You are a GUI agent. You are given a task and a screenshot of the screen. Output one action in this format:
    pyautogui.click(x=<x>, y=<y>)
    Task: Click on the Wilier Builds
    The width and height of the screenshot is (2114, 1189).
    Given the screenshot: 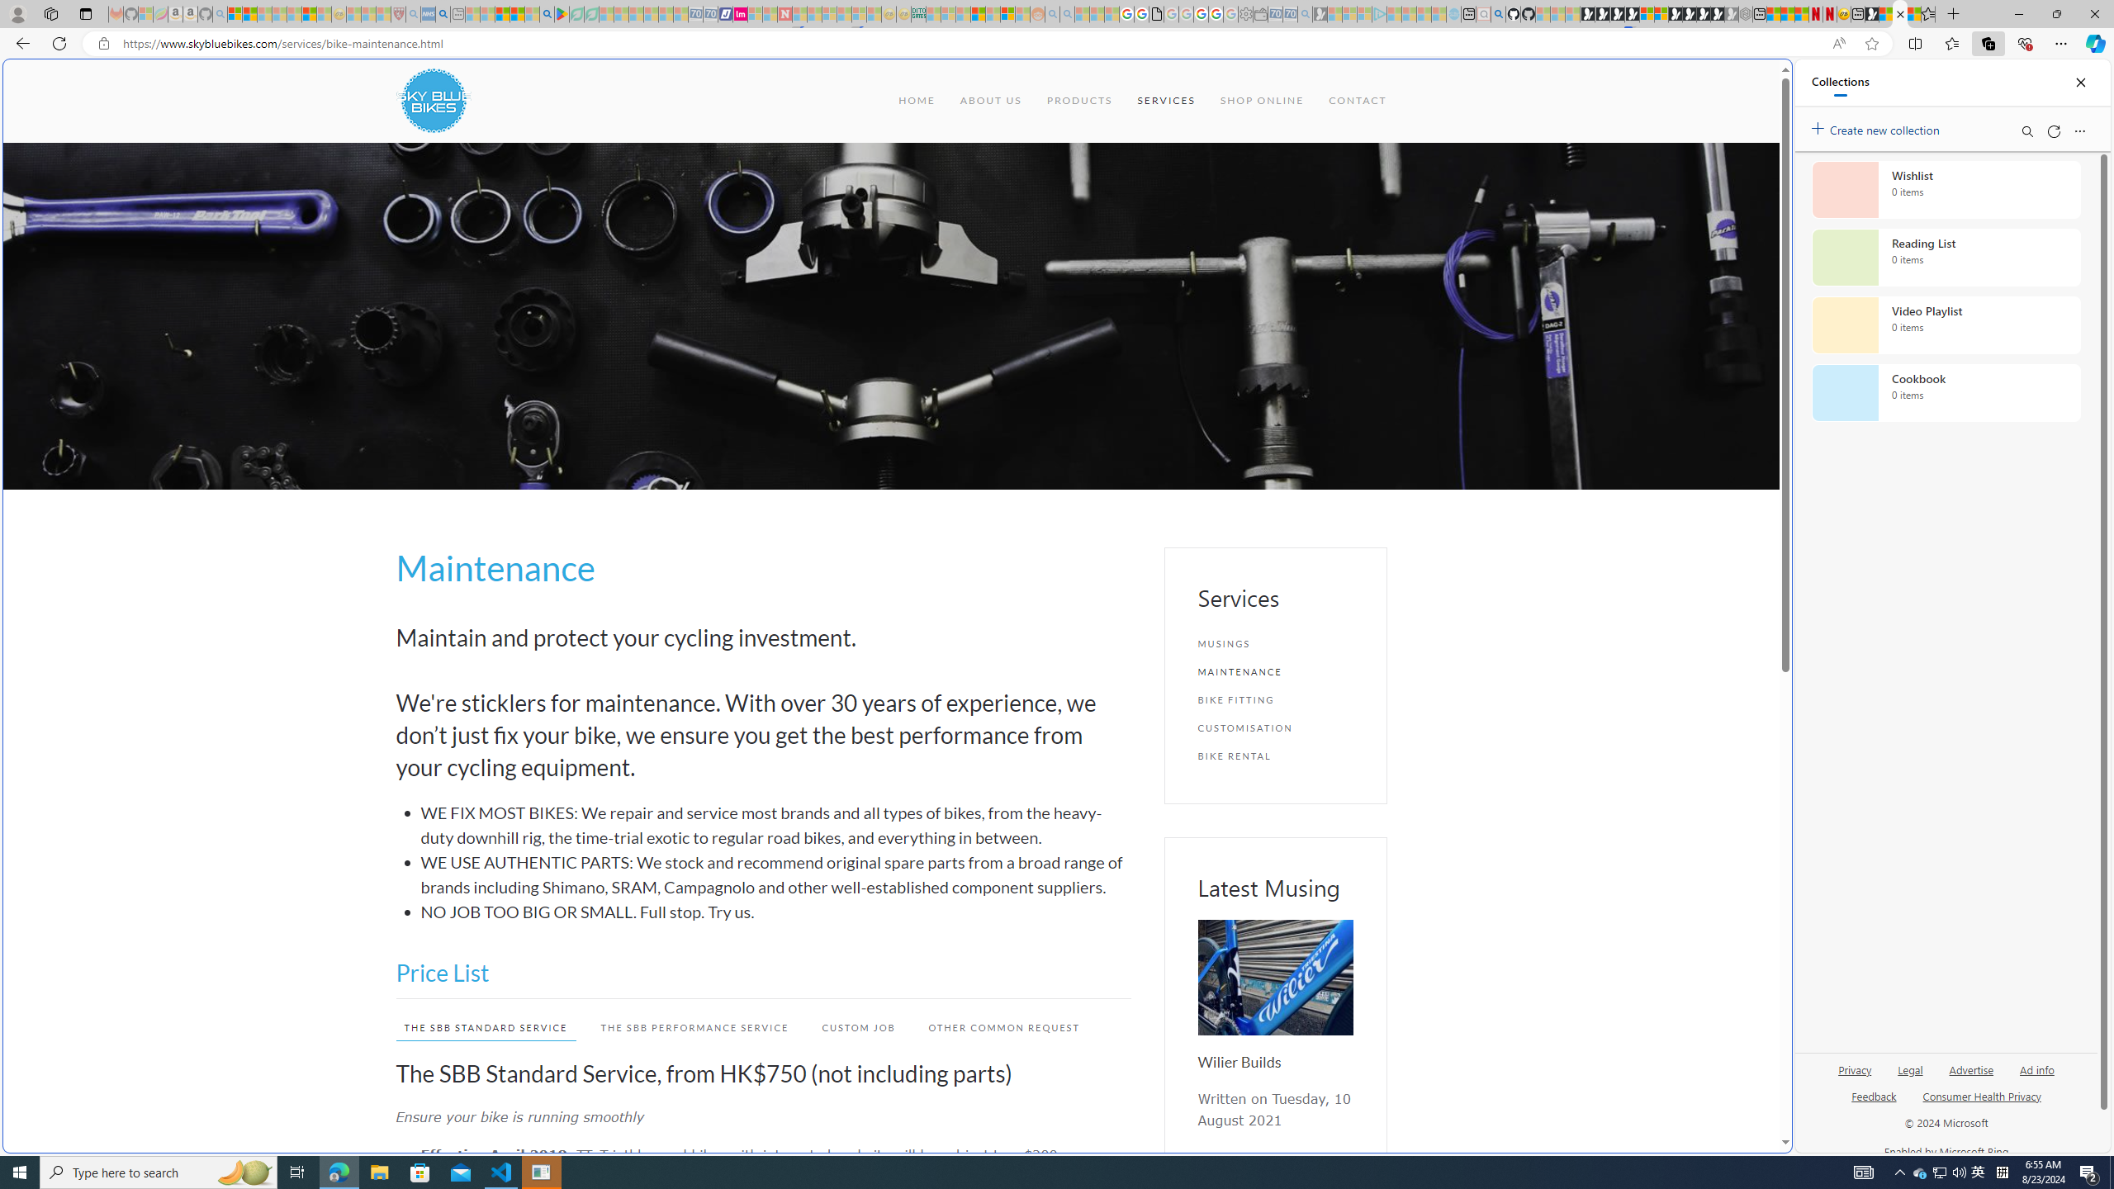 What is the action you would take?
    pyautogui.click(x=1274, y=978)
    